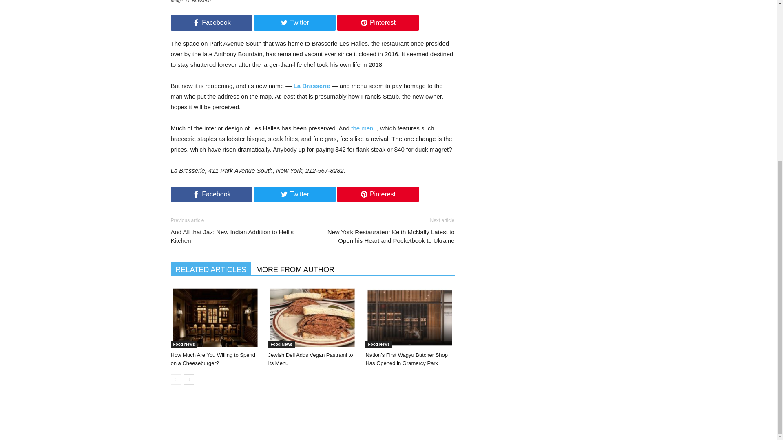 The height and width of the screenshot is (440, 783). Describe the element at coordinates (312, 86) in the screenshot. I see `La Brasserie` at that location.